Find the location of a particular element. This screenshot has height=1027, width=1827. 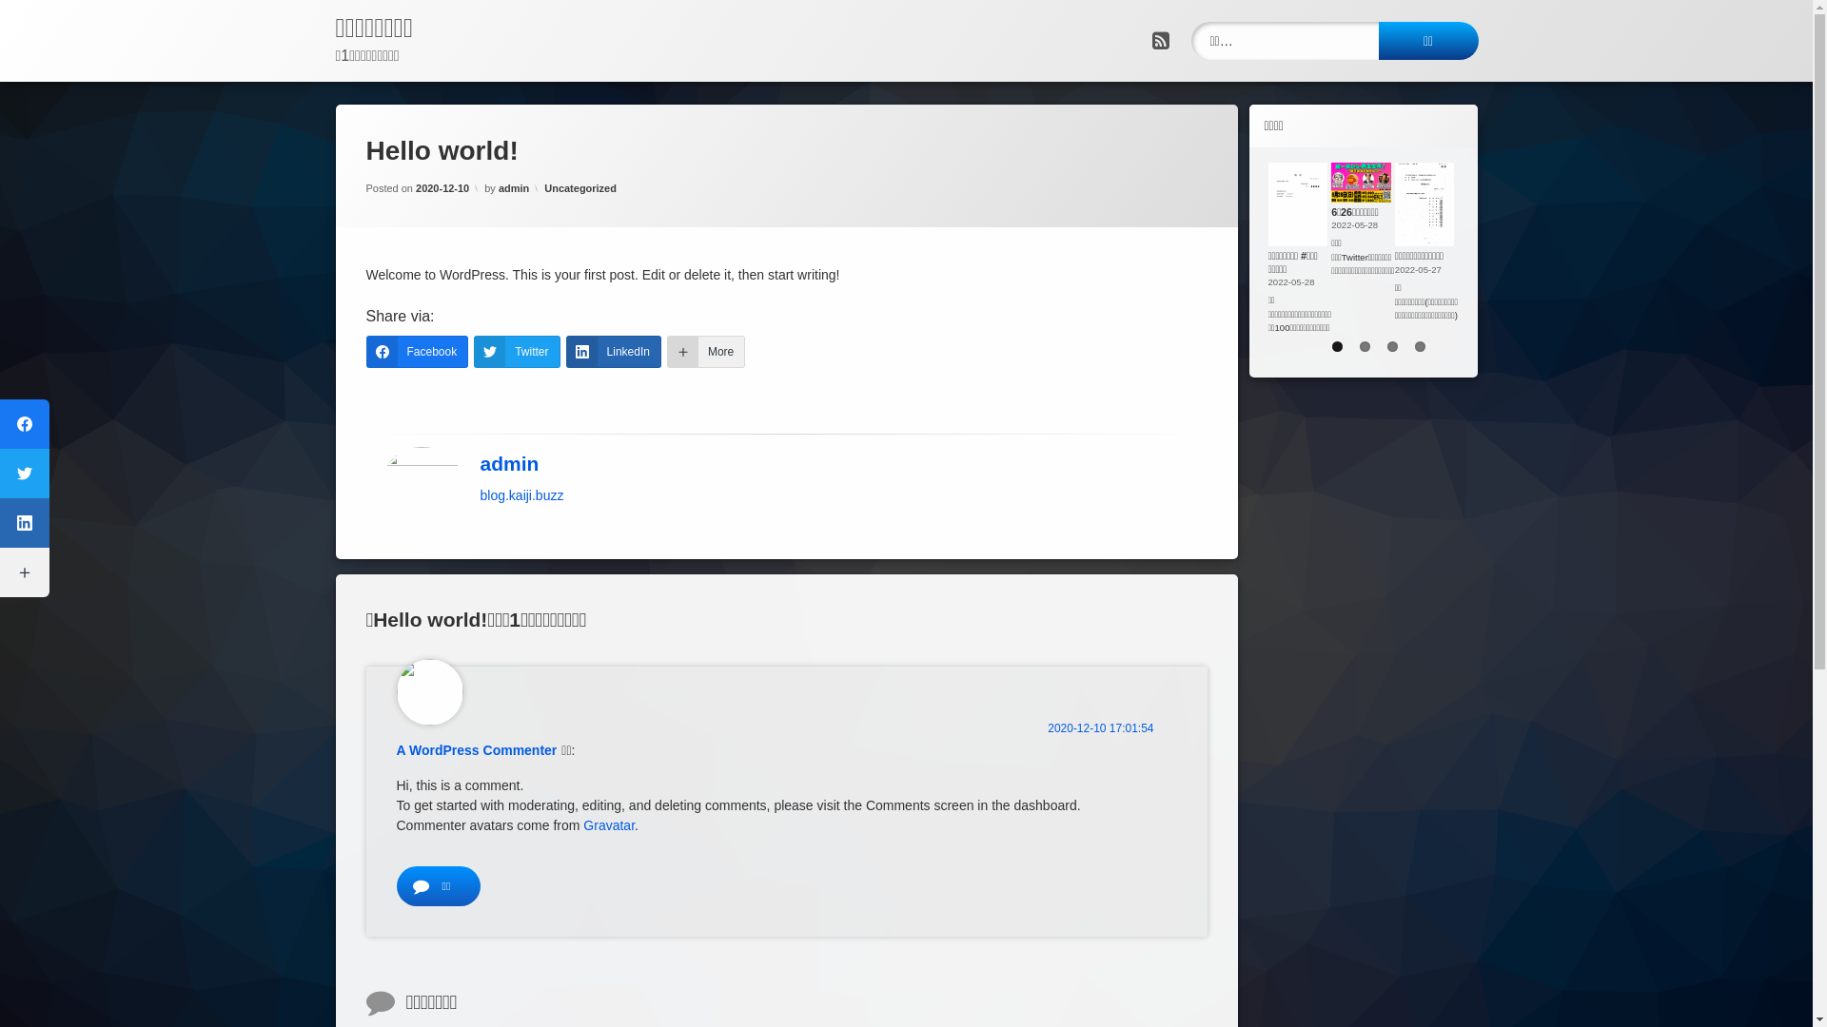

Twitter is located at coordinates (517, 352).